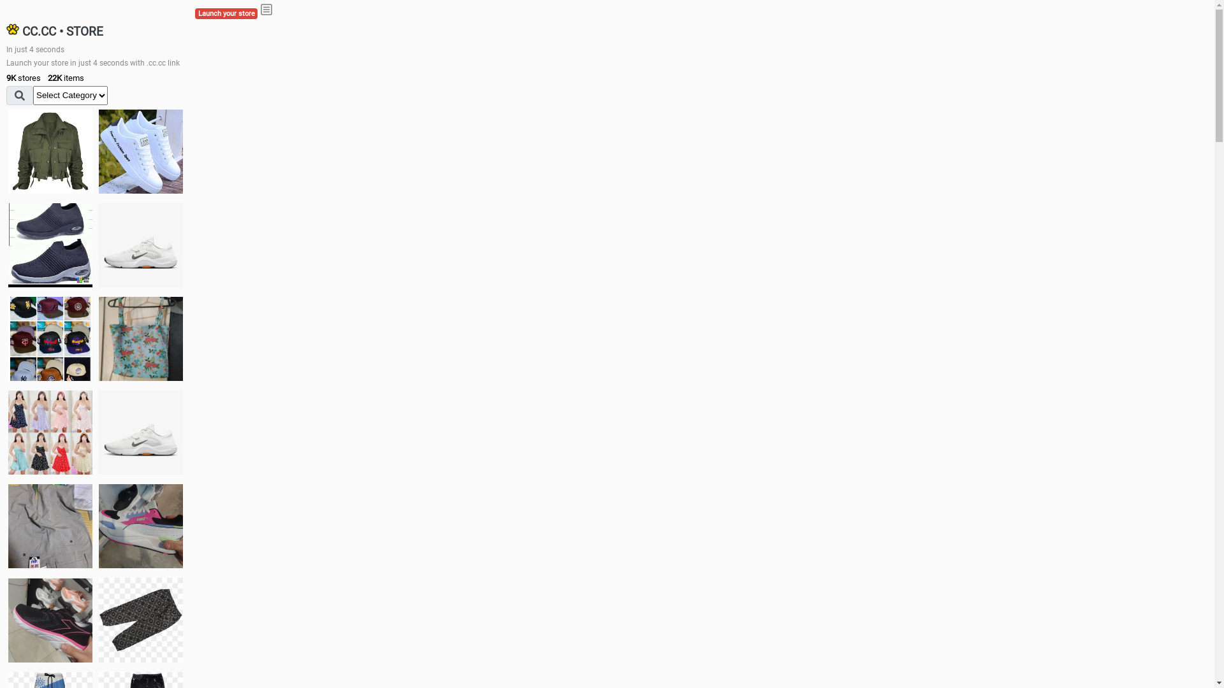  Describe the element at coordinates (141, 339) in the screenshot. I see `Ukay cloth` at that location.